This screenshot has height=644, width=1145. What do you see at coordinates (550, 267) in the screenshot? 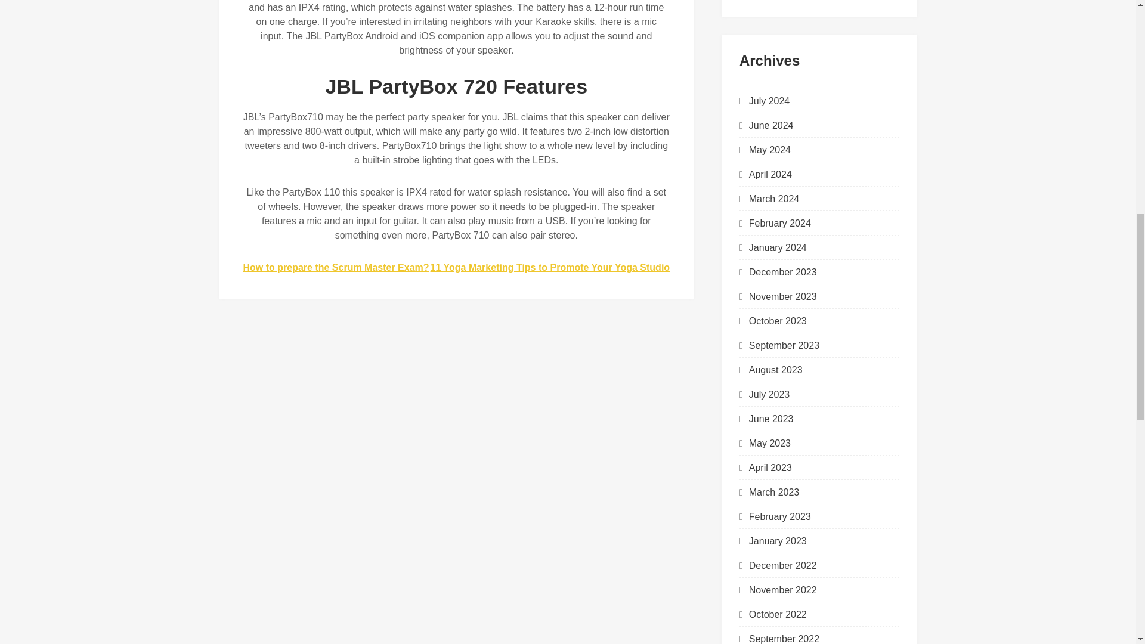
I see `11 Yoga Marketing Tips to Promote Your Yoga Studio` at bounding box center [550, 267].